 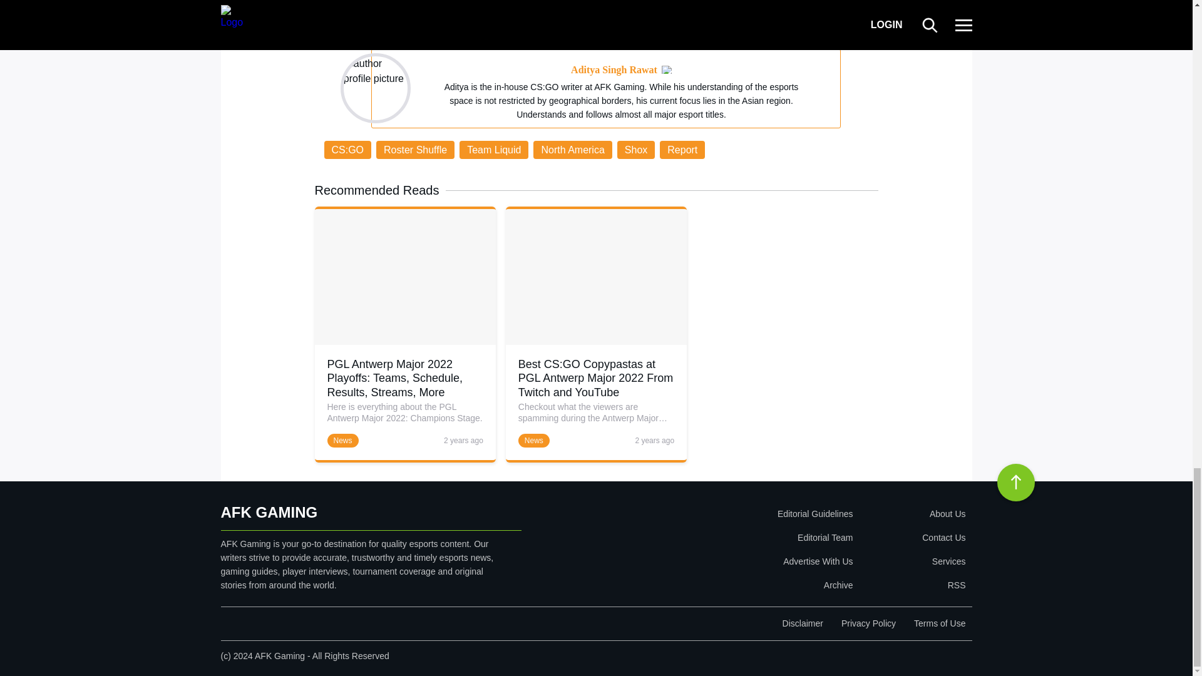 What do you see at coordinates (414, 149) in the screenshot?
I see `Roster Shuffle` at bounding box center [414, 149].